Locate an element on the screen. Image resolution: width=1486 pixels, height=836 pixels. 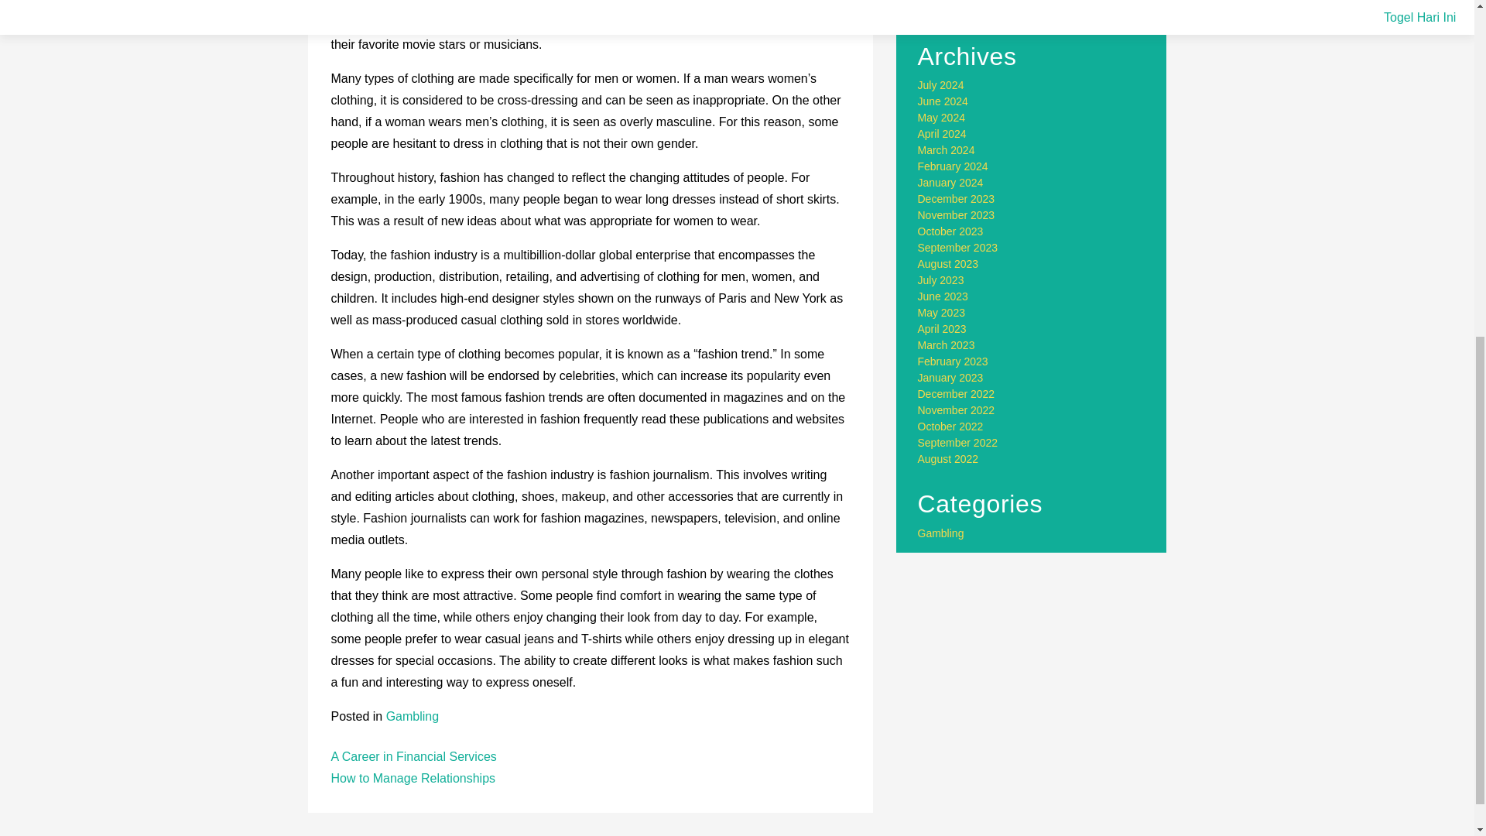
July 2024 is located at coordinates (941, 84).